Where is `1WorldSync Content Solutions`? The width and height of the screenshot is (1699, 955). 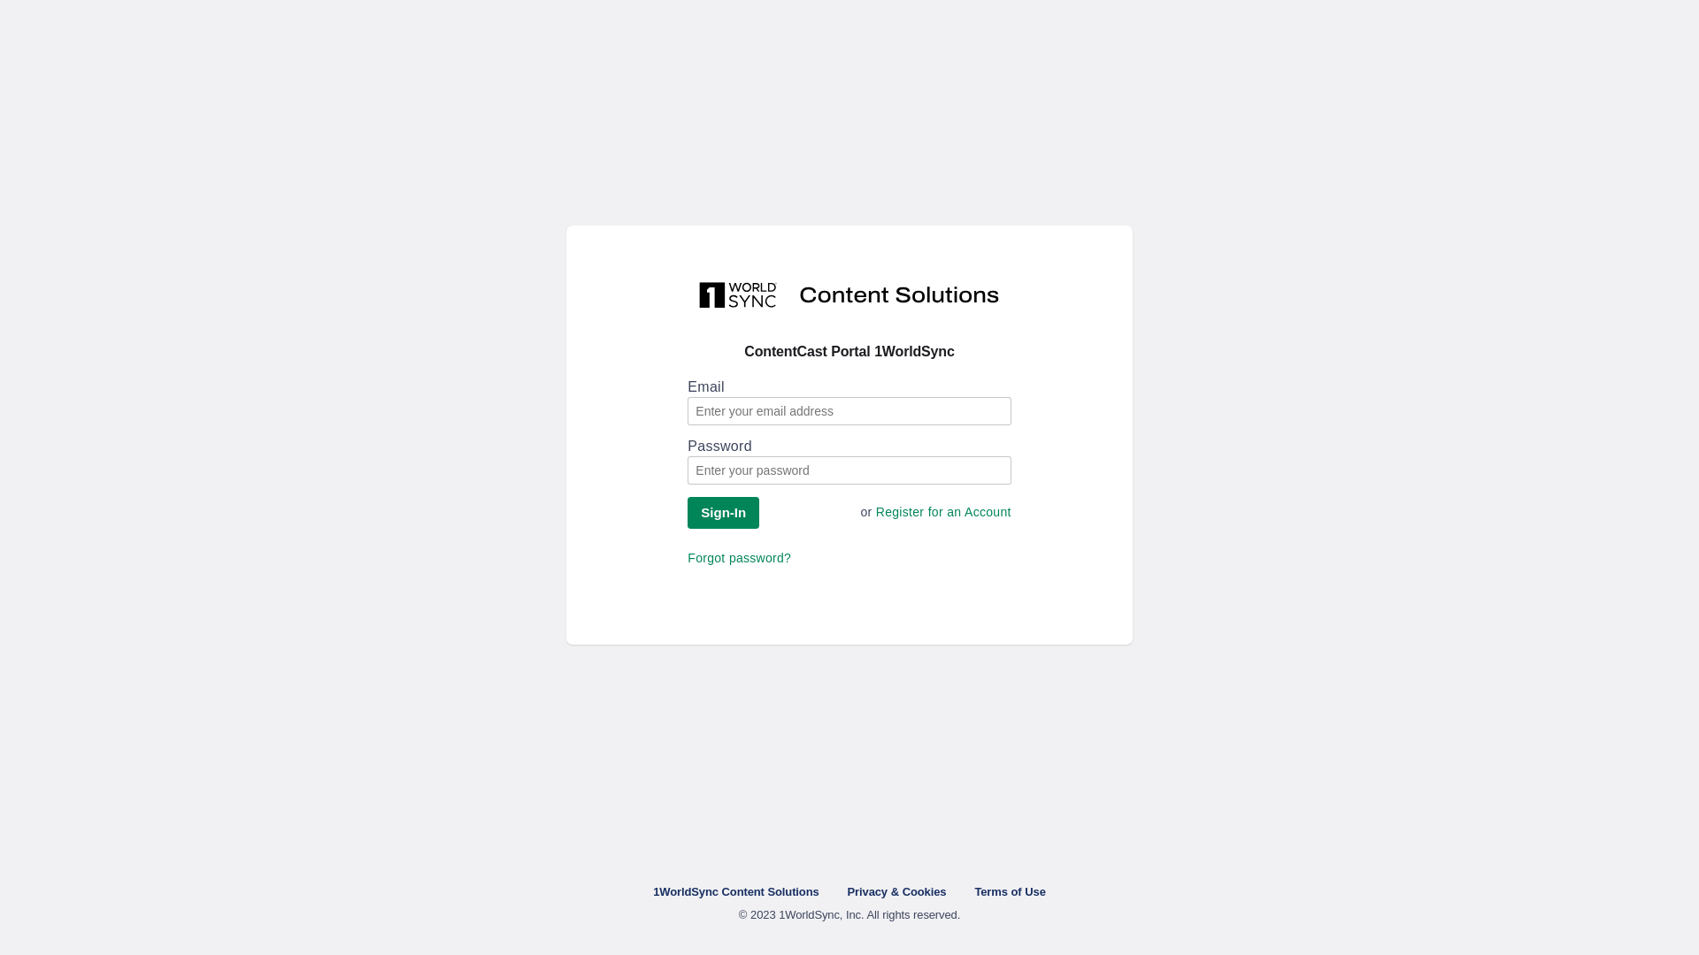
1WorldSync Content Solutions is located at coordinates (736, 891).